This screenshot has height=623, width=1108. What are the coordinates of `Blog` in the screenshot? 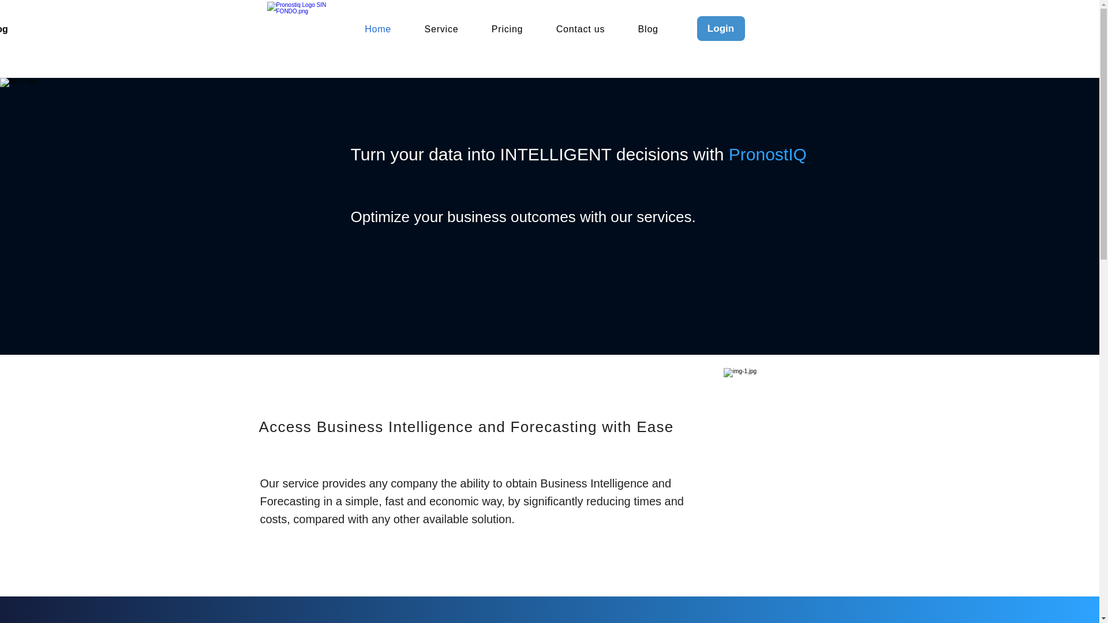 It's located at (13, 29).